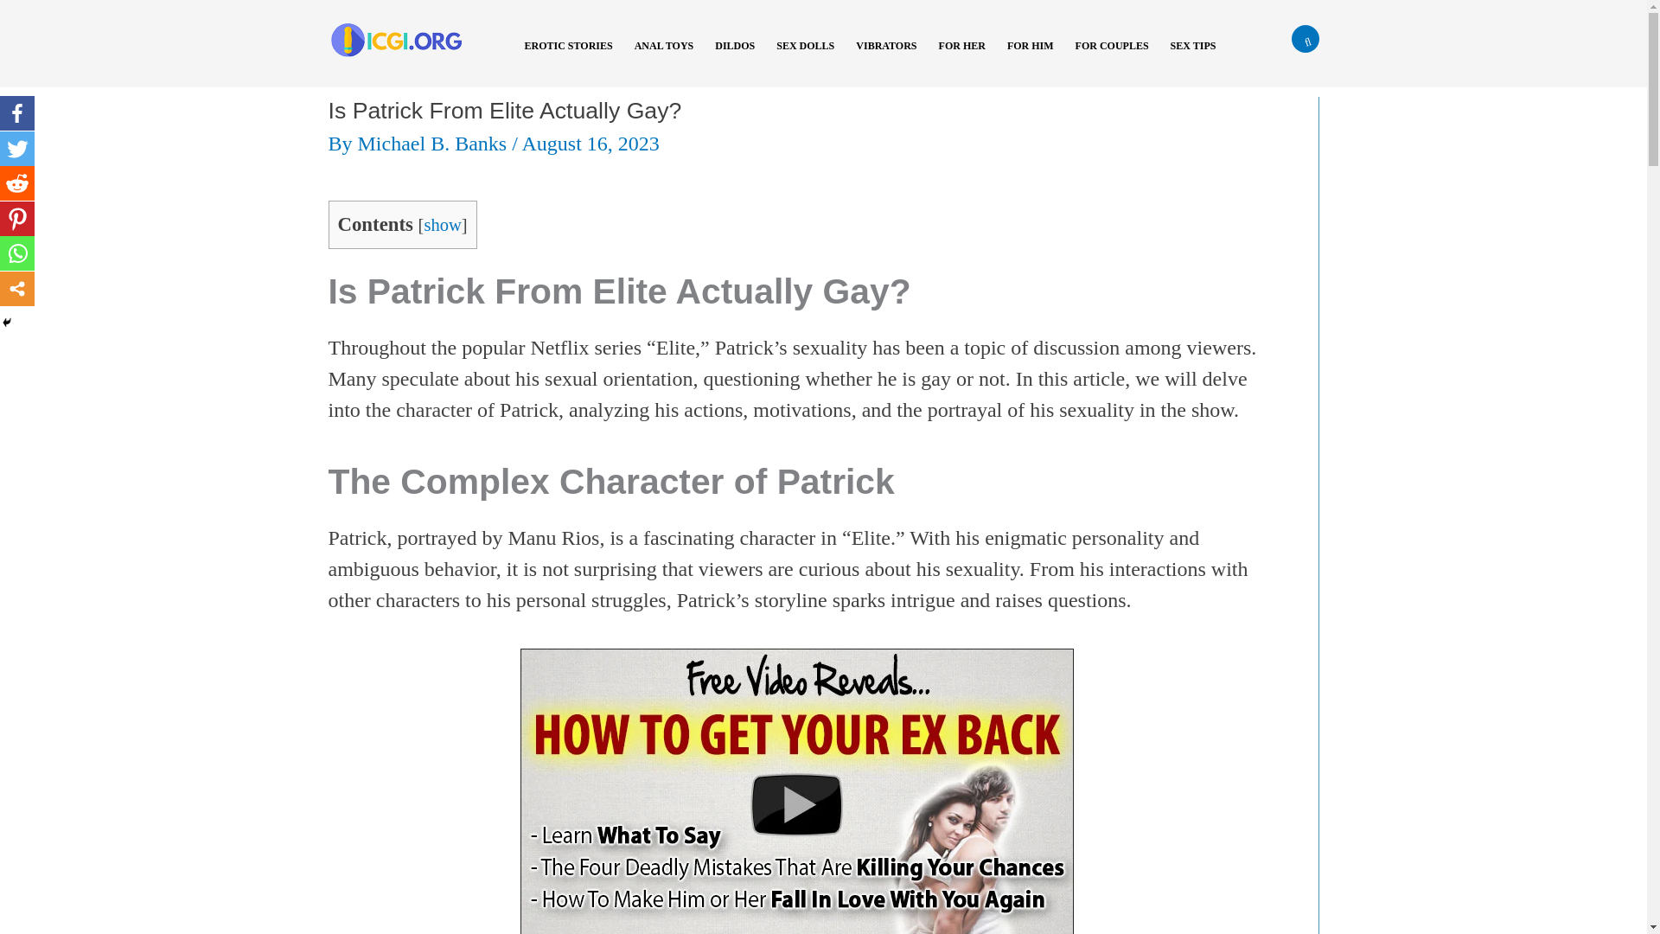  Describe the element at coordinates (436, 144) in the screenshot. I see `View all posts by Michael B. Banks` at that location.